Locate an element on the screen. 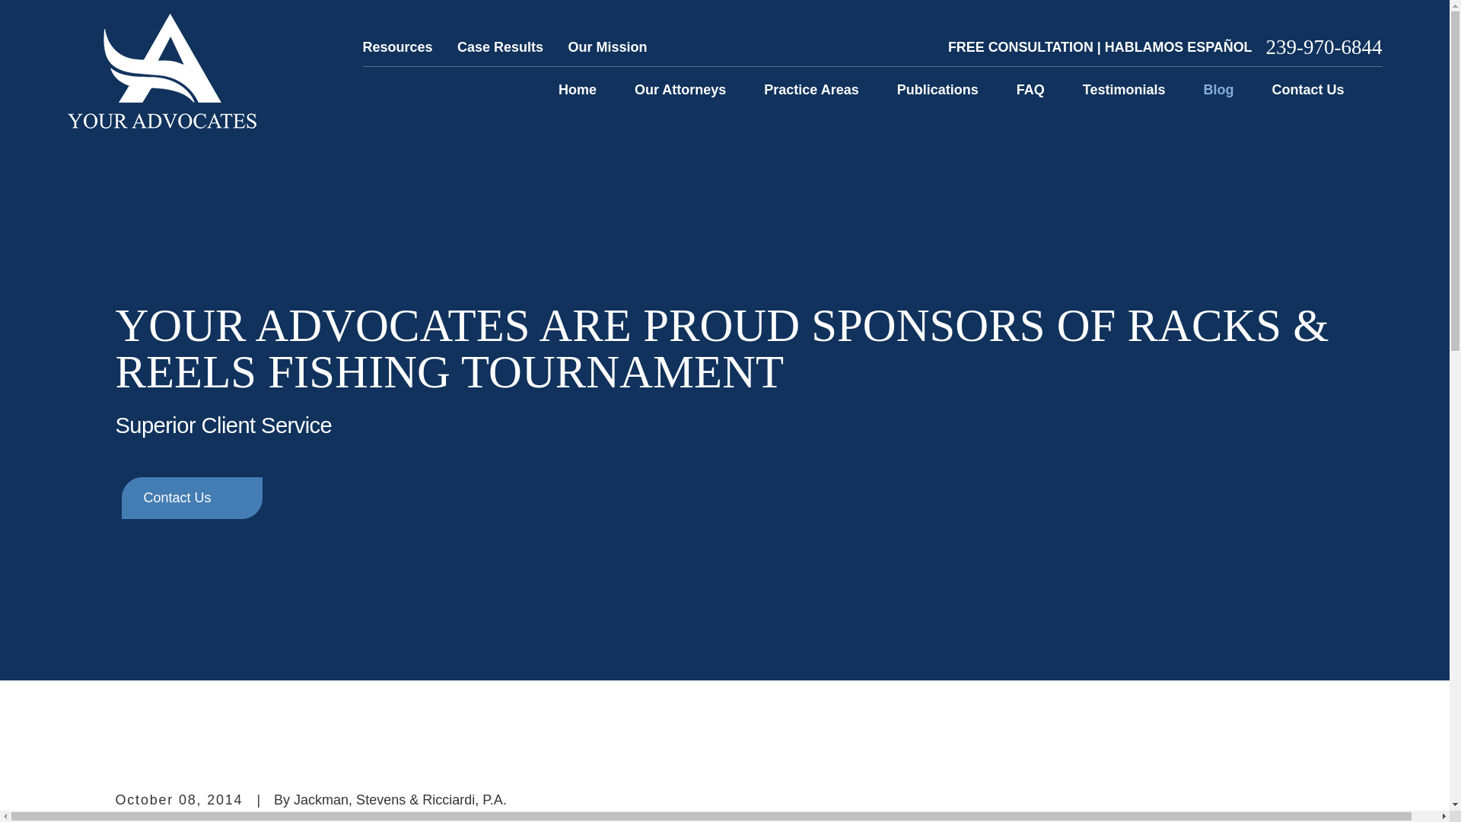  Your Advocates is located at coordinates (161, 71).